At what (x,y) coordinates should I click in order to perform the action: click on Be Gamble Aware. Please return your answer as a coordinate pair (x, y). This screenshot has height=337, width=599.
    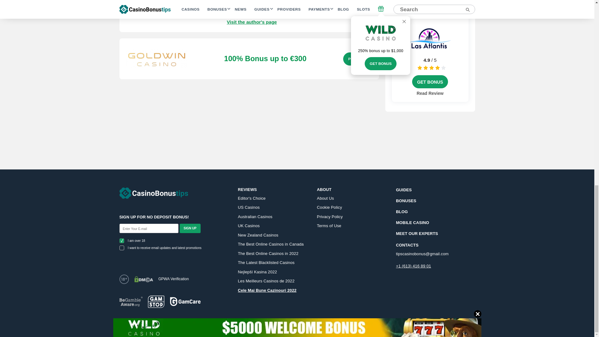
    Looking at the image, I should click on (131, 301).